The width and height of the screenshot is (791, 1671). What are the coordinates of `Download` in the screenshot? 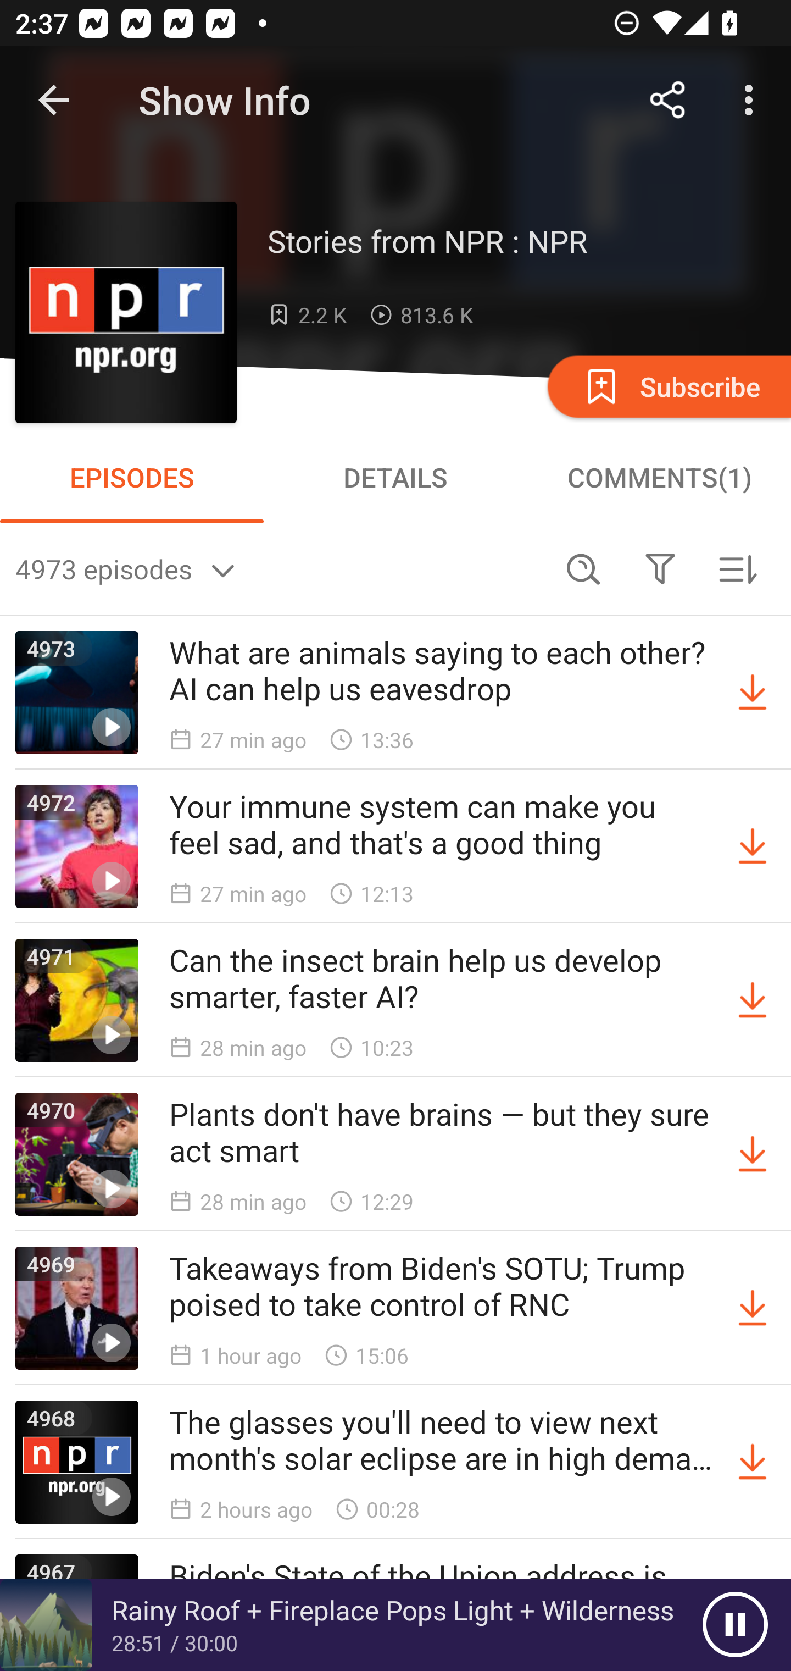 It's located at (753, 1000).